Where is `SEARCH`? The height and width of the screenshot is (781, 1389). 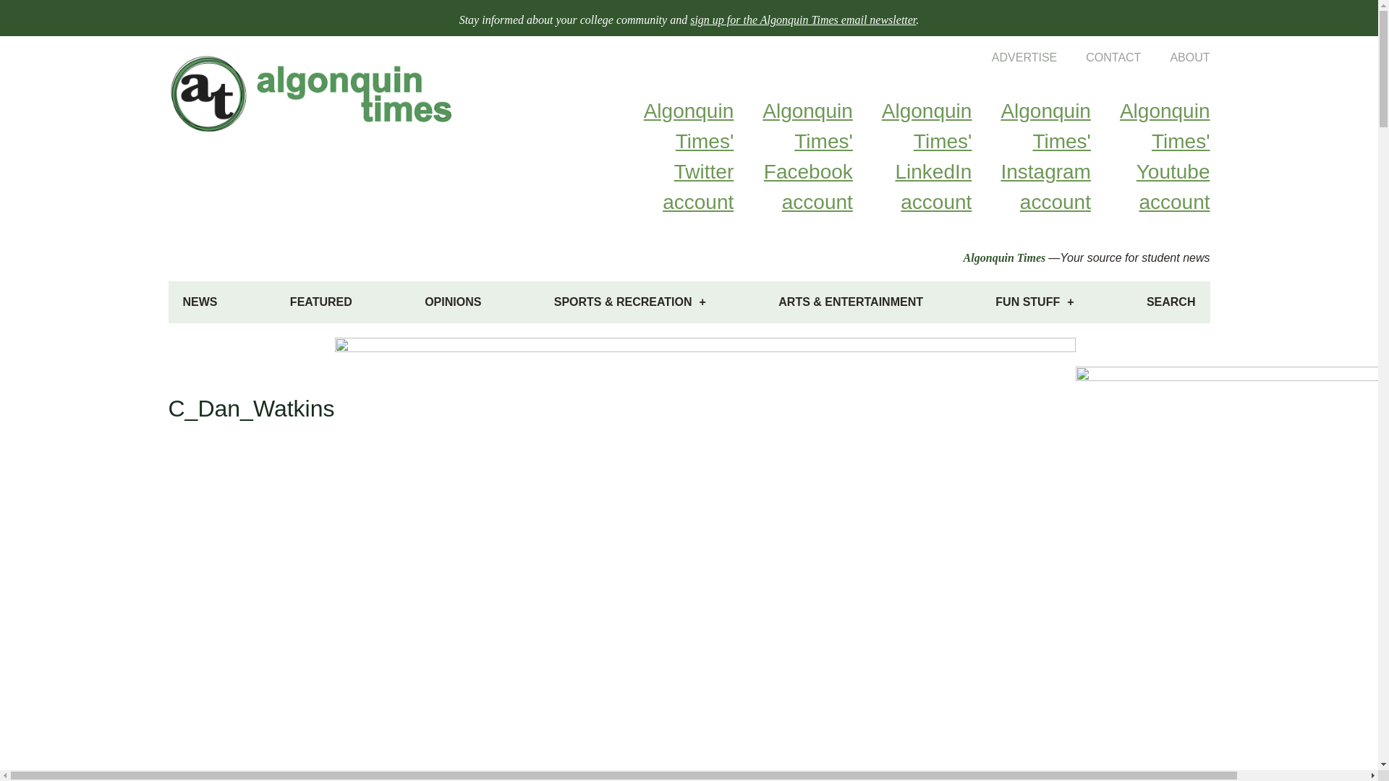
SEARCH is located at coordinates (1171, 302).